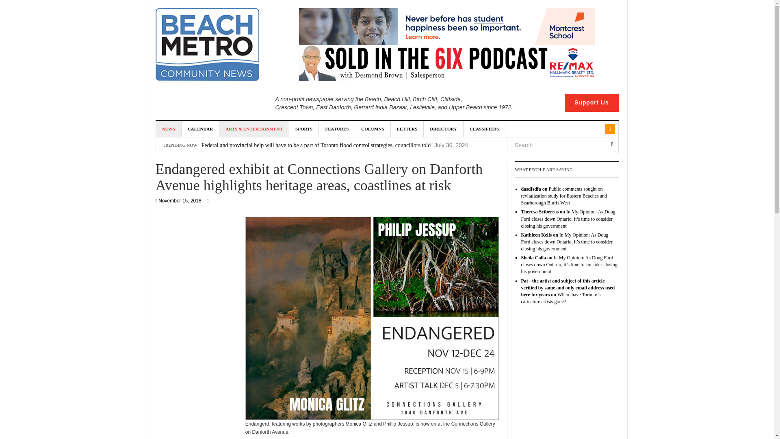 The height and width of the screenshot is (439, 780). I want to click on Beach Metro Community News, so click(207, 44).